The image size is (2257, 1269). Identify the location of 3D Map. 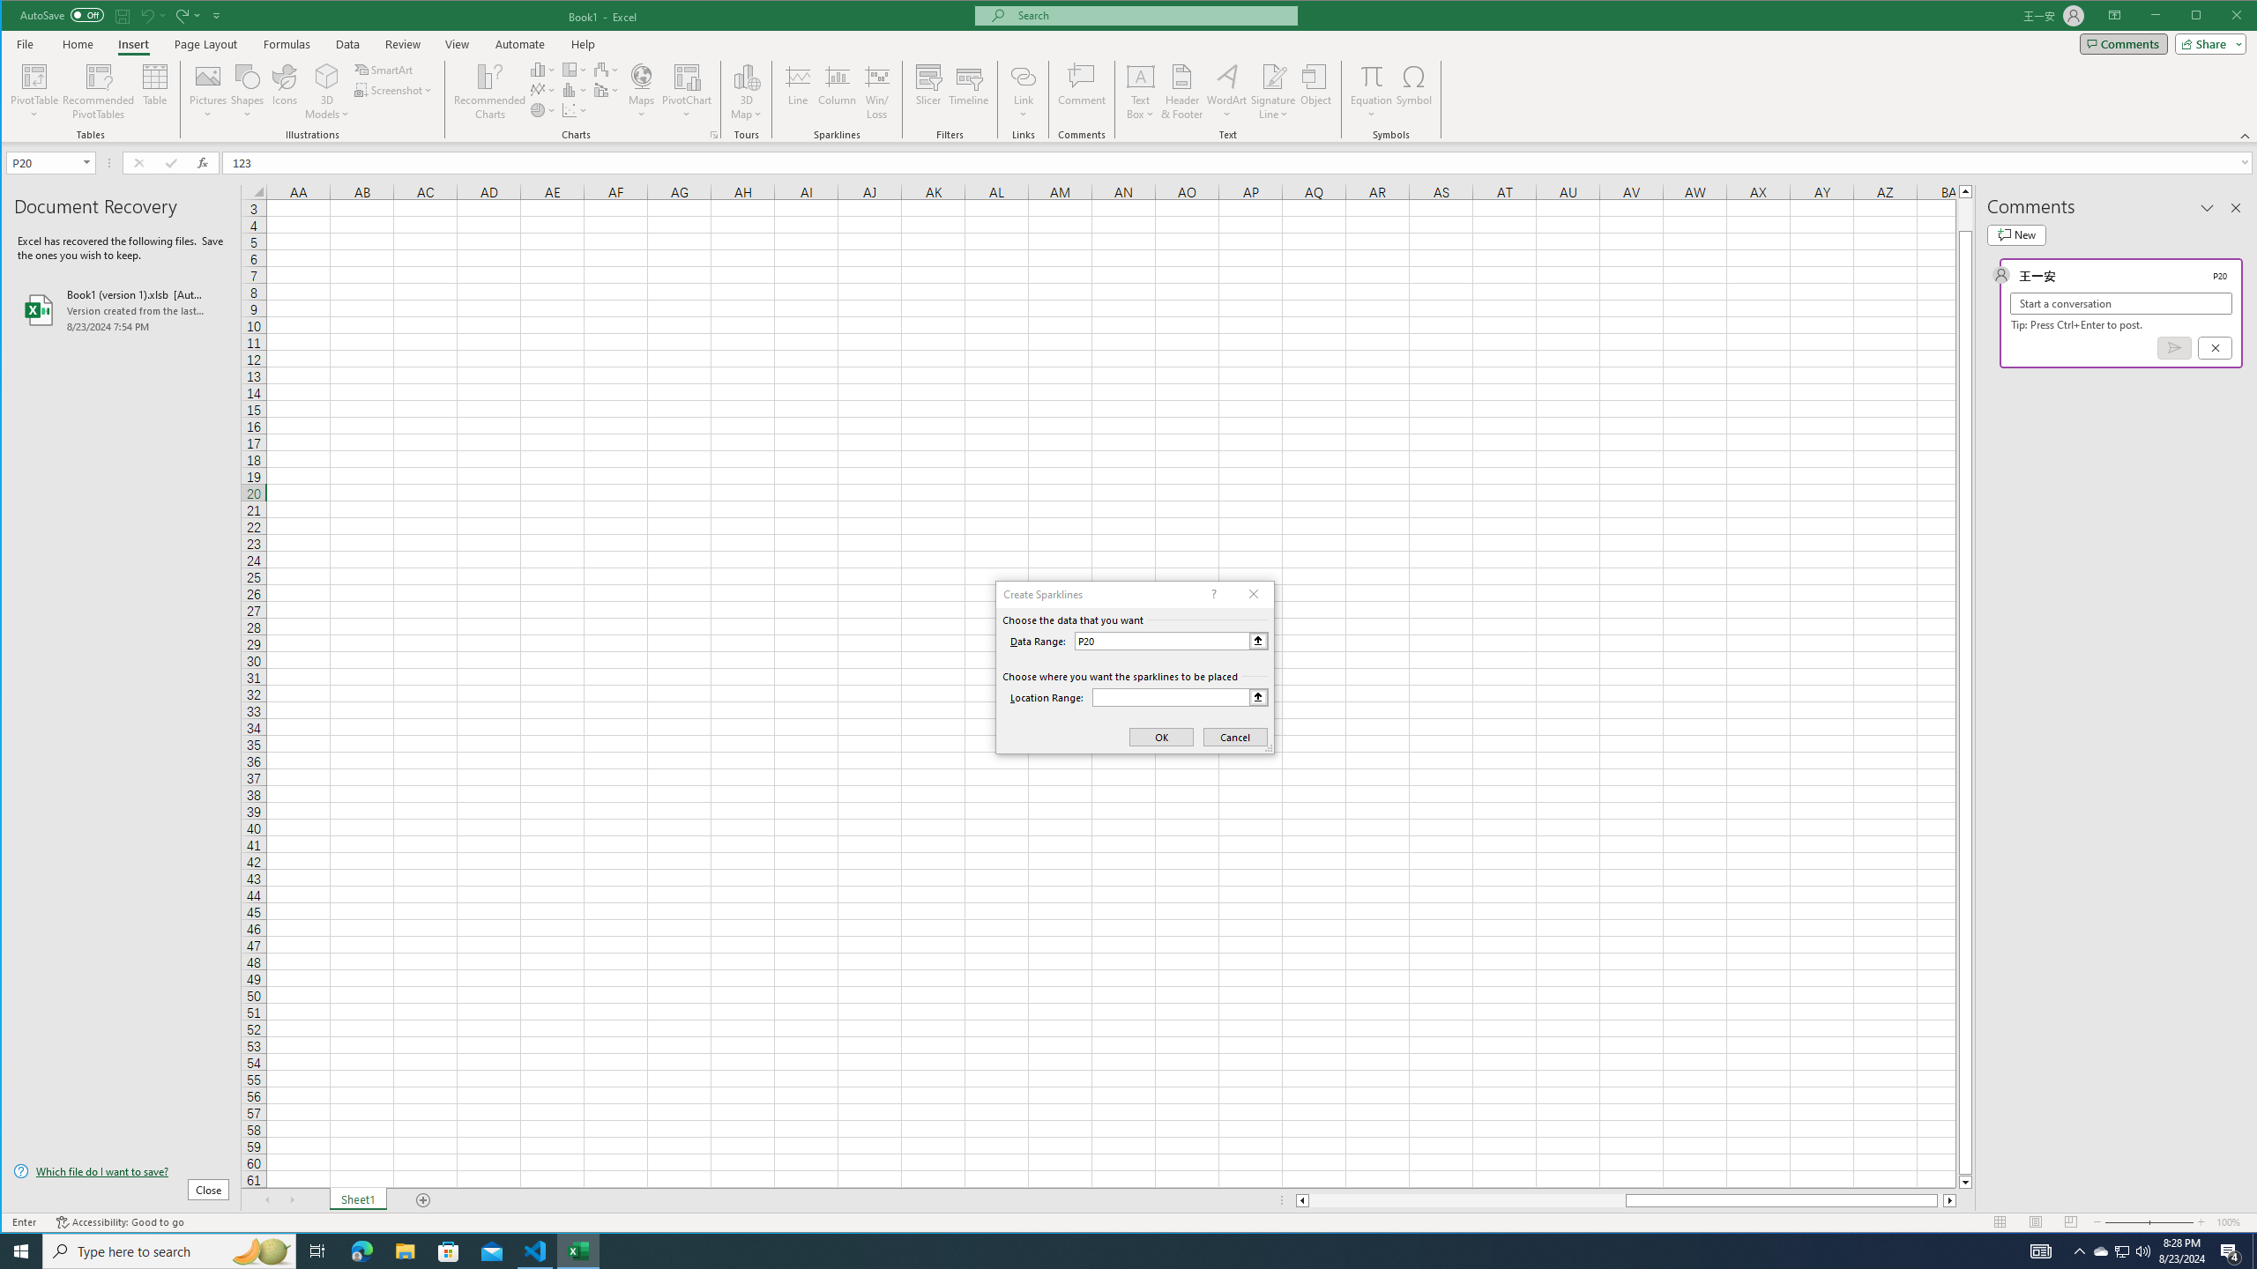
(746, 92).